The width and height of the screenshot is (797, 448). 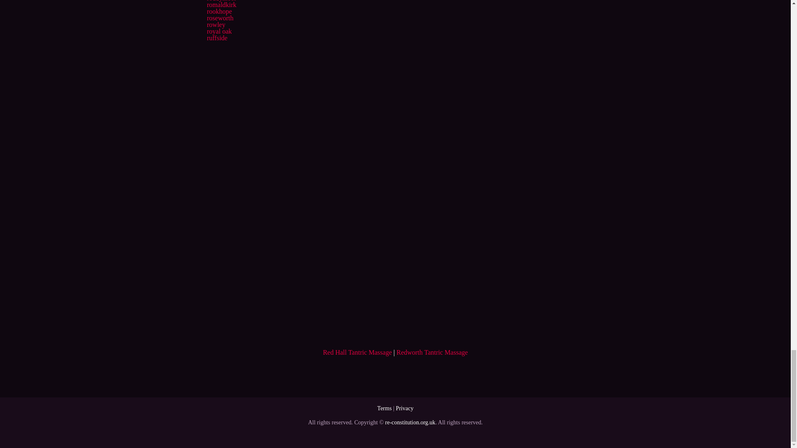 I want to click on royal oak, so click(x=219, y=31).